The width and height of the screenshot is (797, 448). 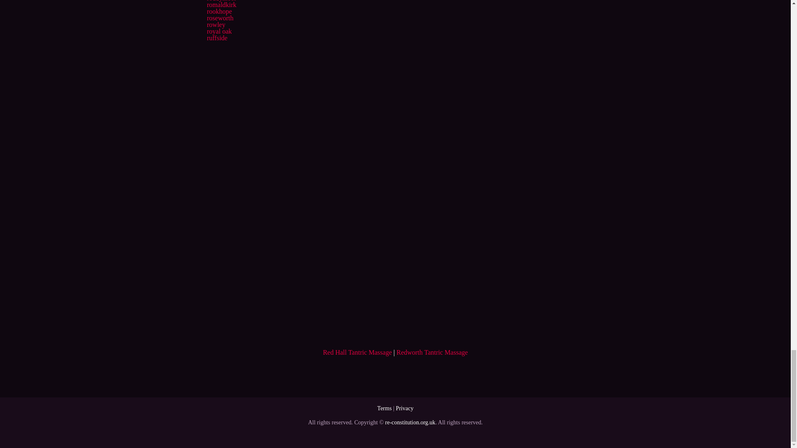 I want to click on royal oak, so click(x=219, y=31).